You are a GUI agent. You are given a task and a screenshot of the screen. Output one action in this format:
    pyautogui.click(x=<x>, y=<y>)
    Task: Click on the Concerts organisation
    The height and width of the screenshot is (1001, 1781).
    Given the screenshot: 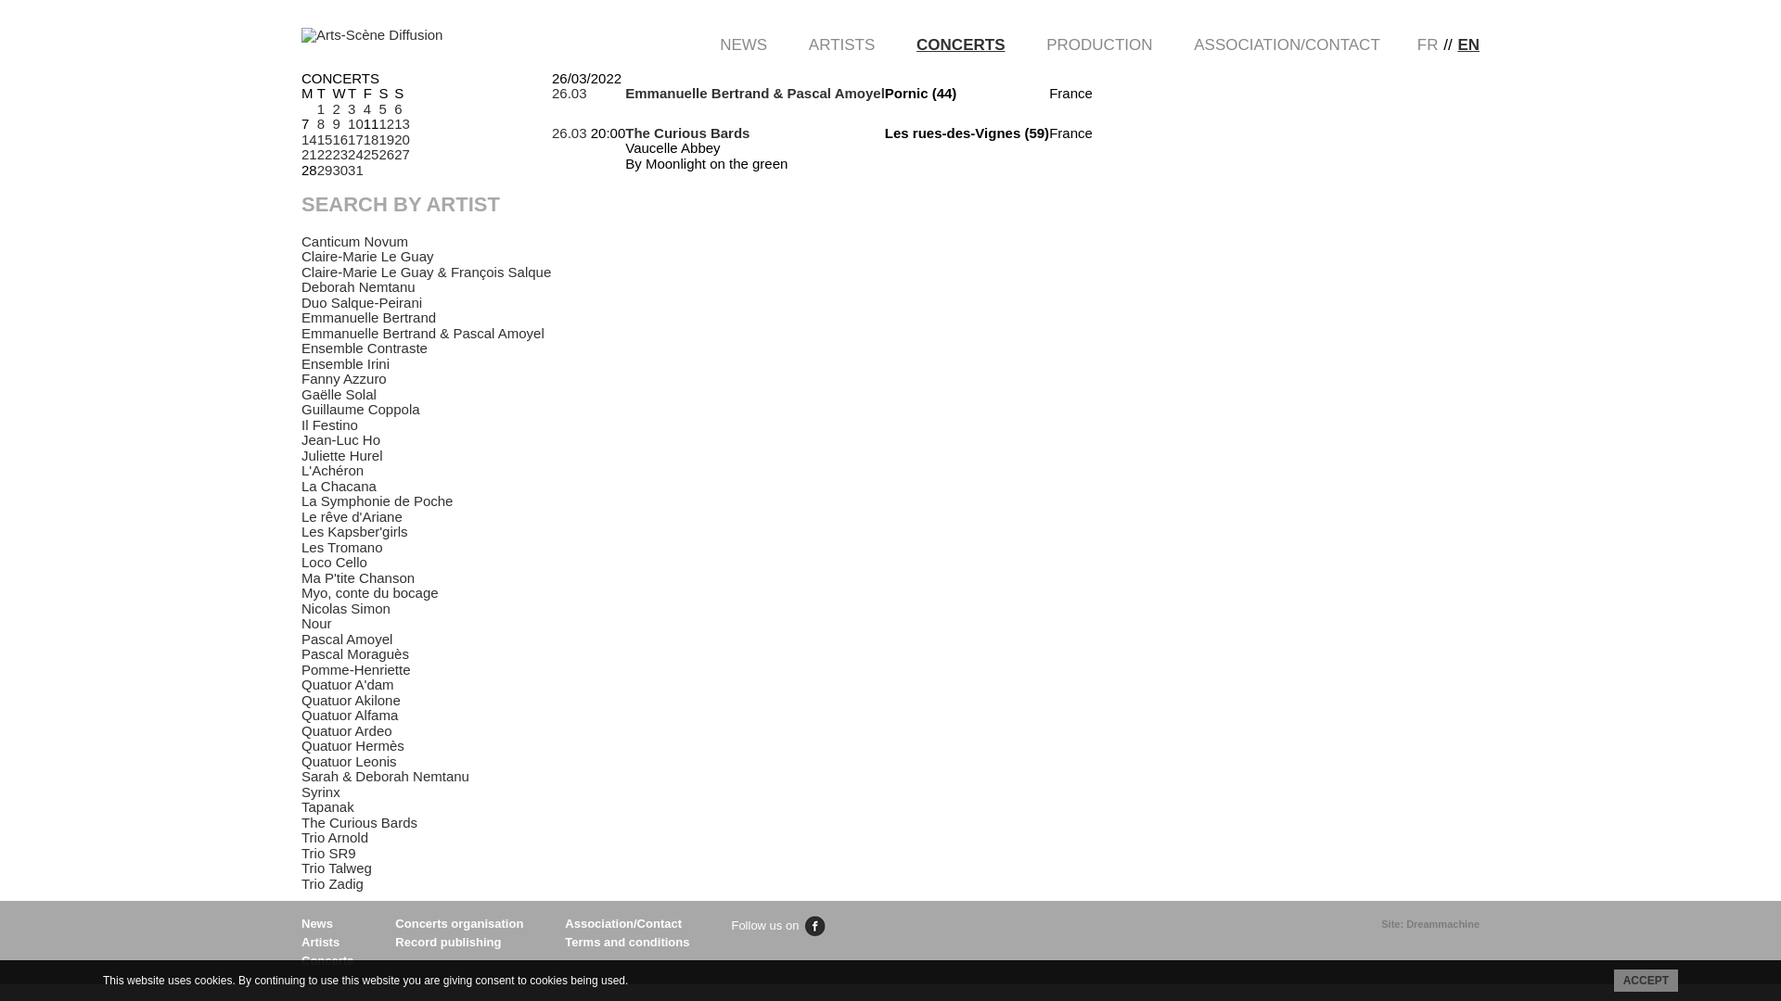 What is the action you would take?
    pyautogui.click(x=459, y=923)
    